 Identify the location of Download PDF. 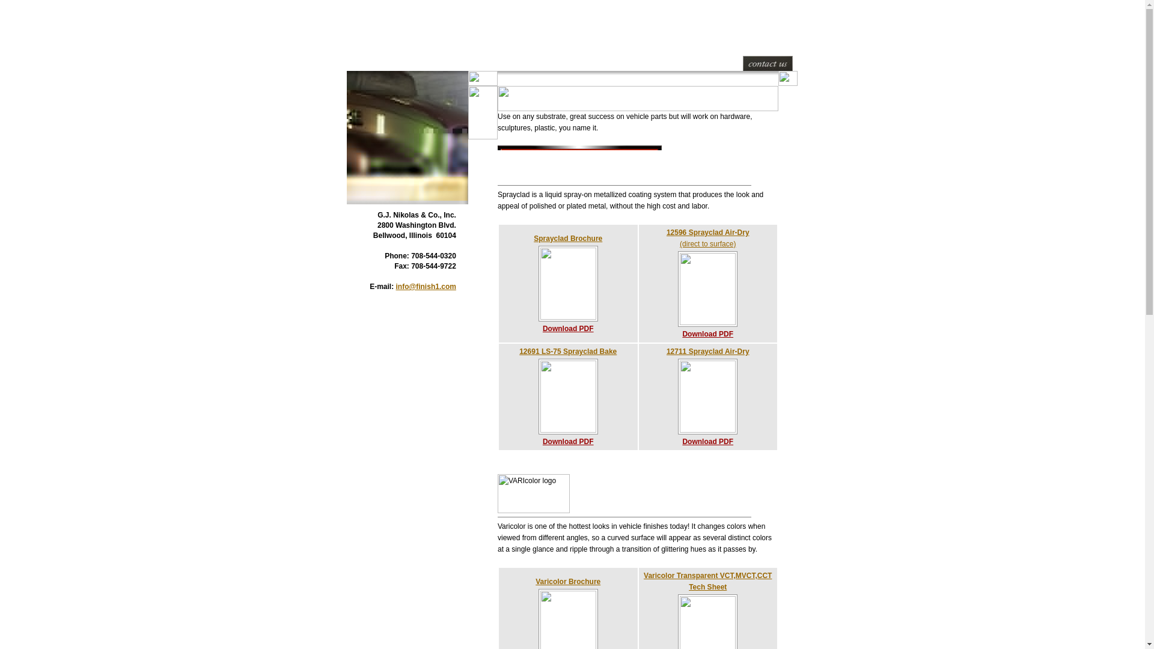
(710, 340).